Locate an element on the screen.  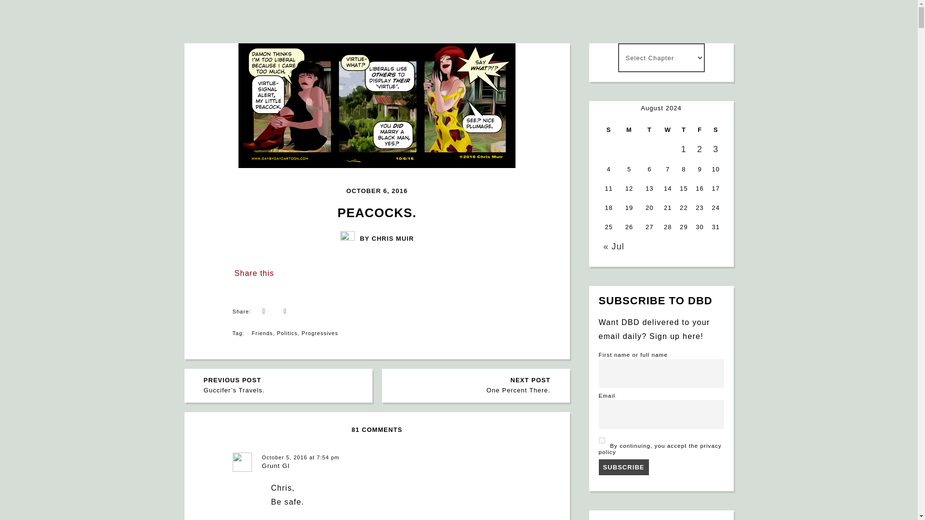
BY CHRIS MUIR is located at coordinates (377, 238).